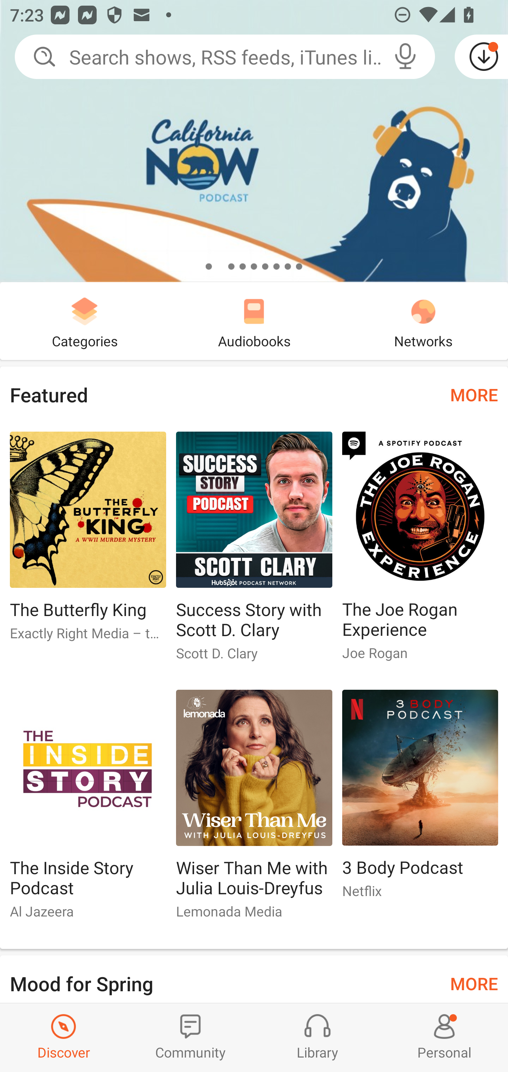 Image resolution: width=508 pixels, height=1072 pixels. What do you see at coordinates (190, 1037) in the screenshot?
I see `Community` at bounding box center [190, 1037].